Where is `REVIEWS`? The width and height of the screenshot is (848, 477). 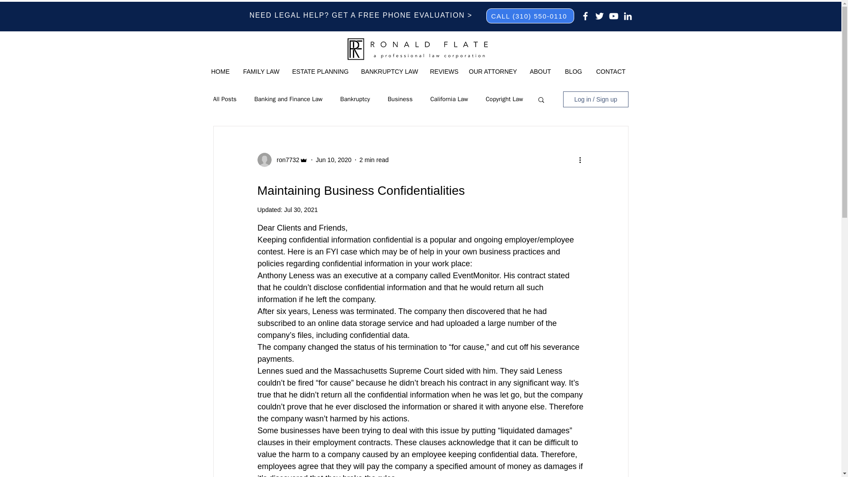 REVIEWS is located at coordinates (443, 72).